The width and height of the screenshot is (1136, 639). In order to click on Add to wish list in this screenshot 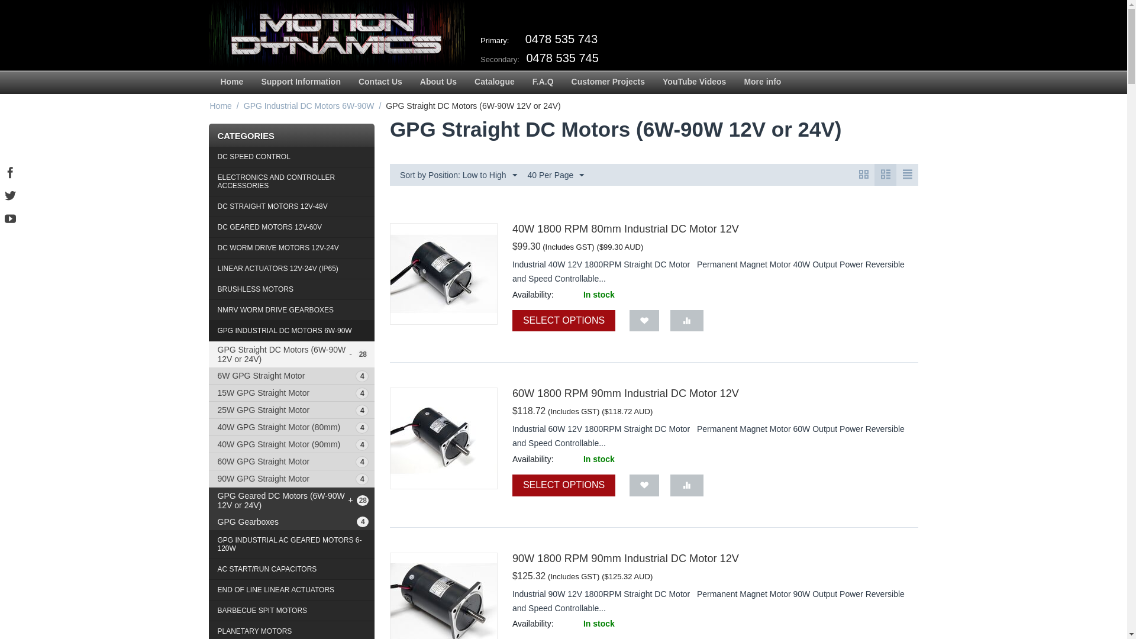, I will do `click(644, 321)`.